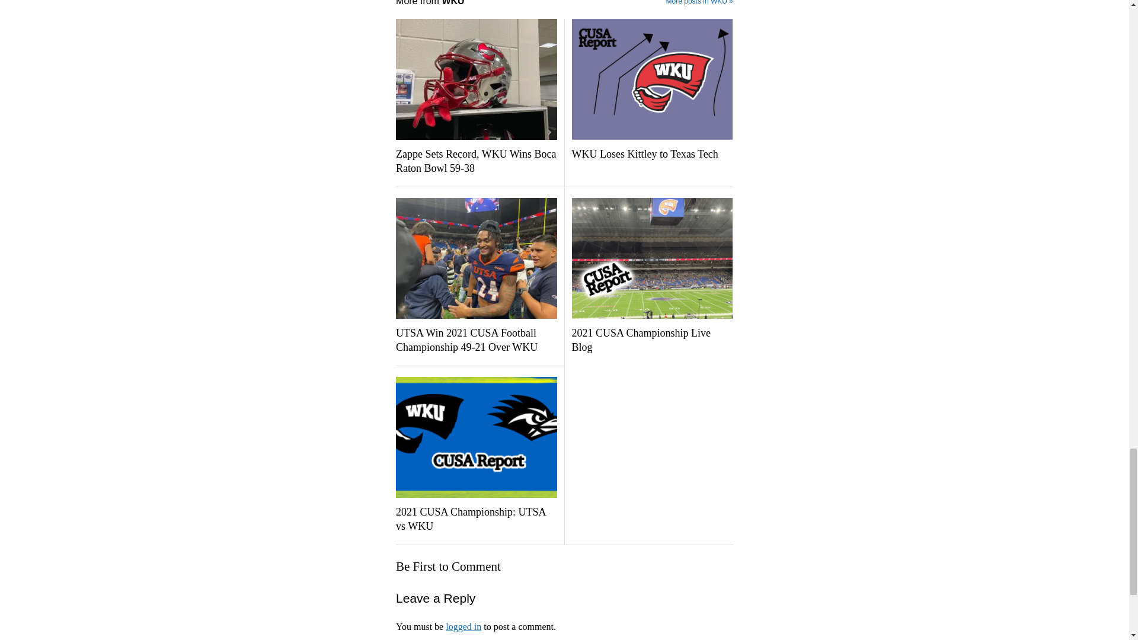 The width and height of the screenshot is (1138, 640). I want to click on Zappe Sets Record, WKU Wins Boca Raton Bowl 59-38, so click(476, 162).